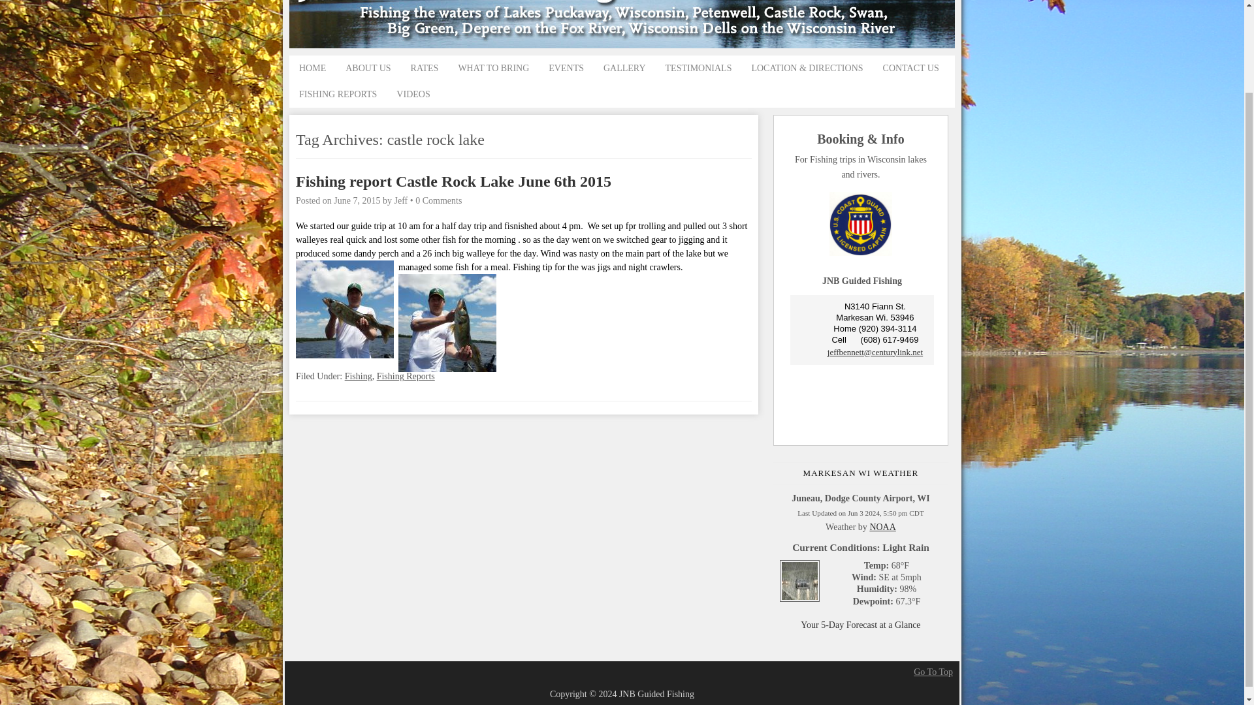 This screenshot has height=705, width=1254. What do you see at coordinates (566, 69) in the screenshot?
I see `EVENTS` at bounding box center [566, 69].